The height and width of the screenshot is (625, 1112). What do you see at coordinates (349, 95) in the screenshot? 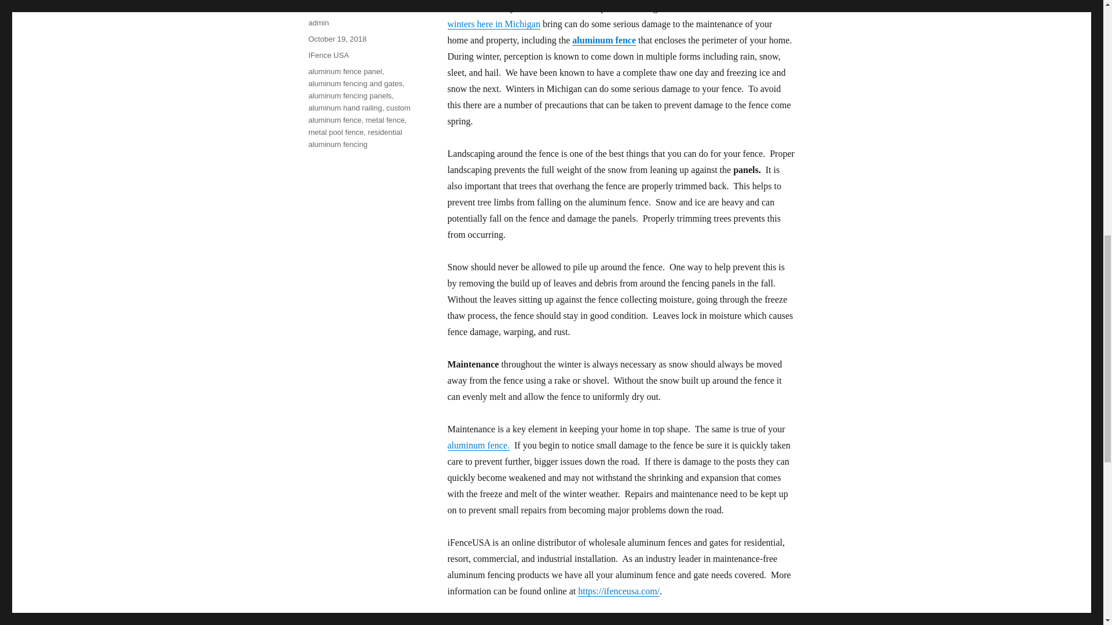
I see `aluminum fencing panels` at bounding box center [349, 95].